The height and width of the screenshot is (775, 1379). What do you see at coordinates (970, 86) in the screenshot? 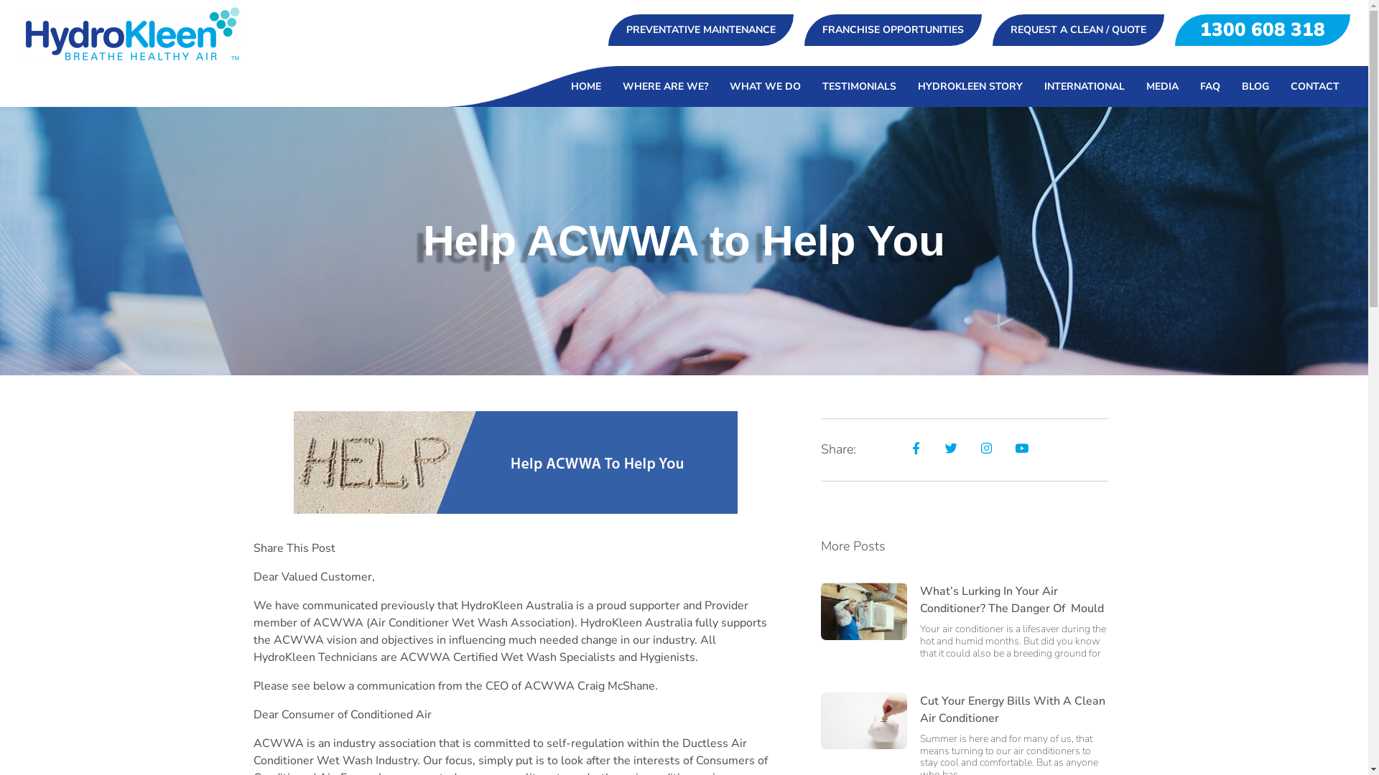
I see `HYDROKLEEN STORY` at bounding box center [970, 86].